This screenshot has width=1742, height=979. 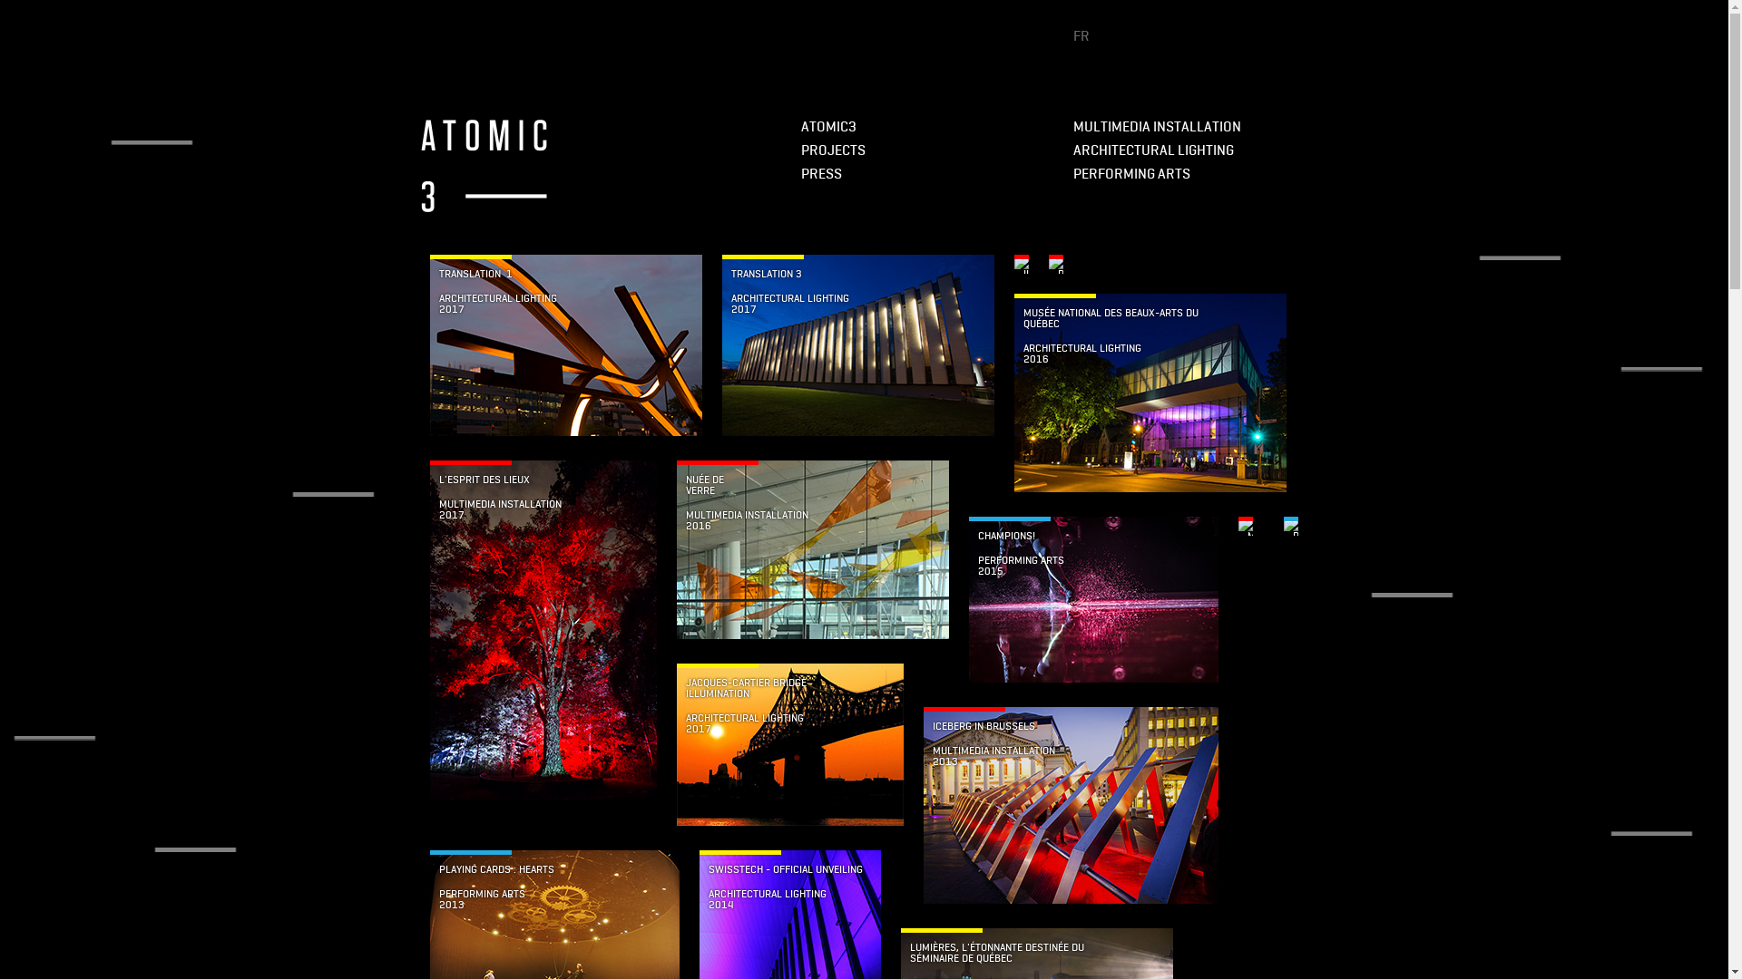 What do you see at coordinates (1094, 602) in the screenshot?
I see `CHAMPIONS!
PERFORMING ARTS
2015
CHAMPIONS!` at bounding box center [1094, 602].